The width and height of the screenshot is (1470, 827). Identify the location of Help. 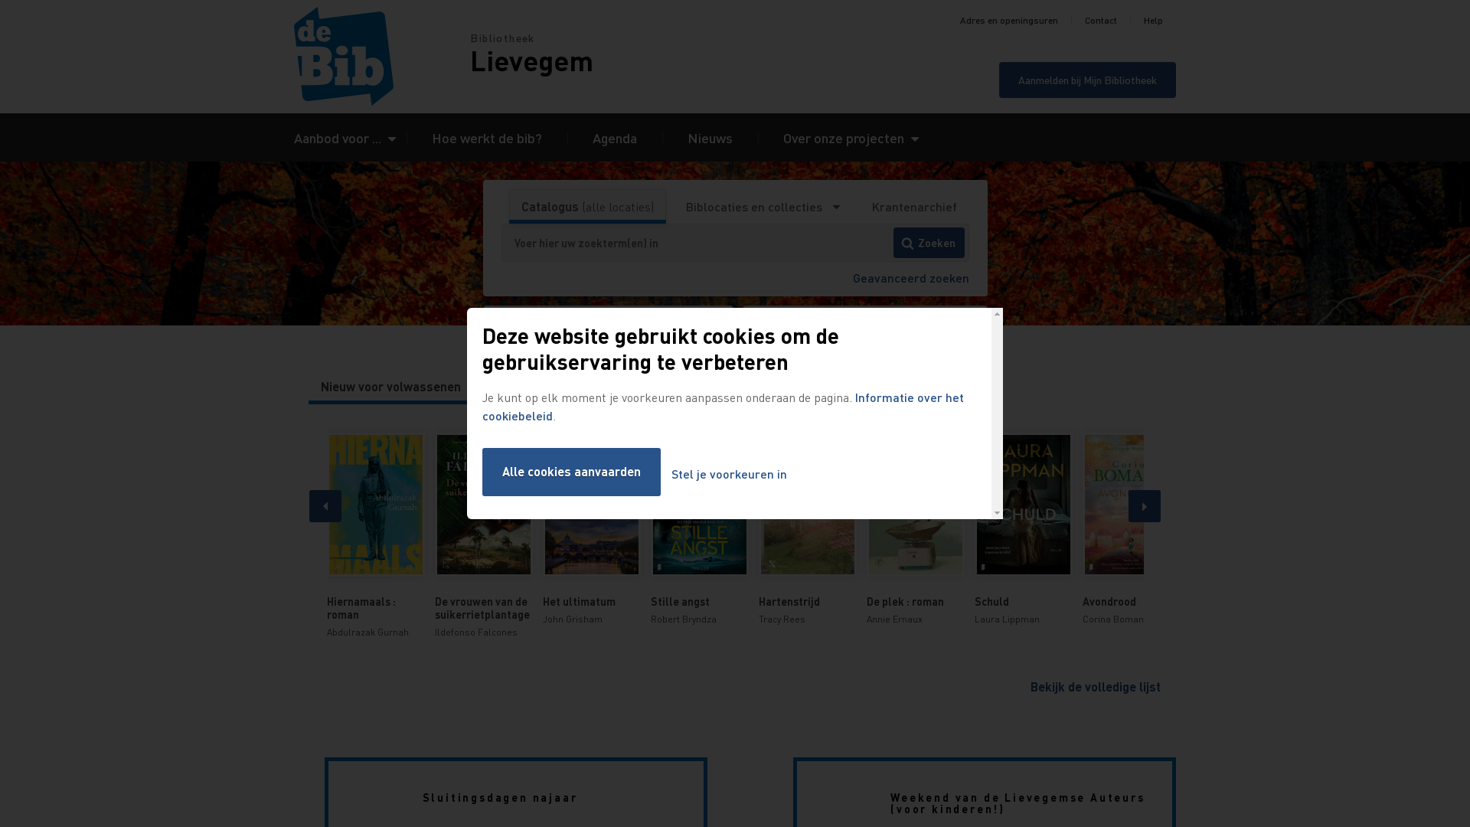
(1153, 21).